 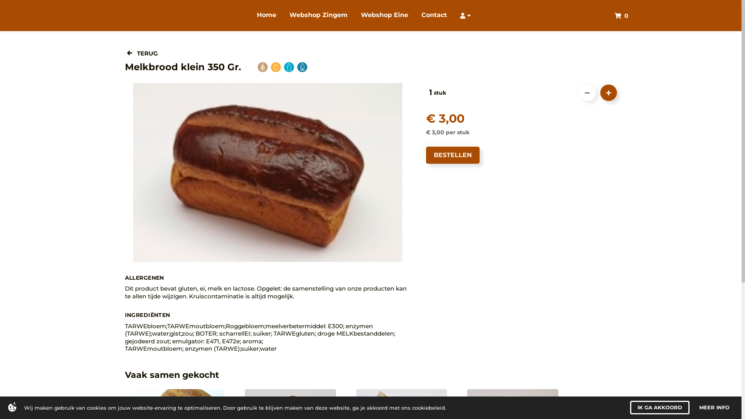 I want to click on MEER INFO, so click(x=714, y=407).